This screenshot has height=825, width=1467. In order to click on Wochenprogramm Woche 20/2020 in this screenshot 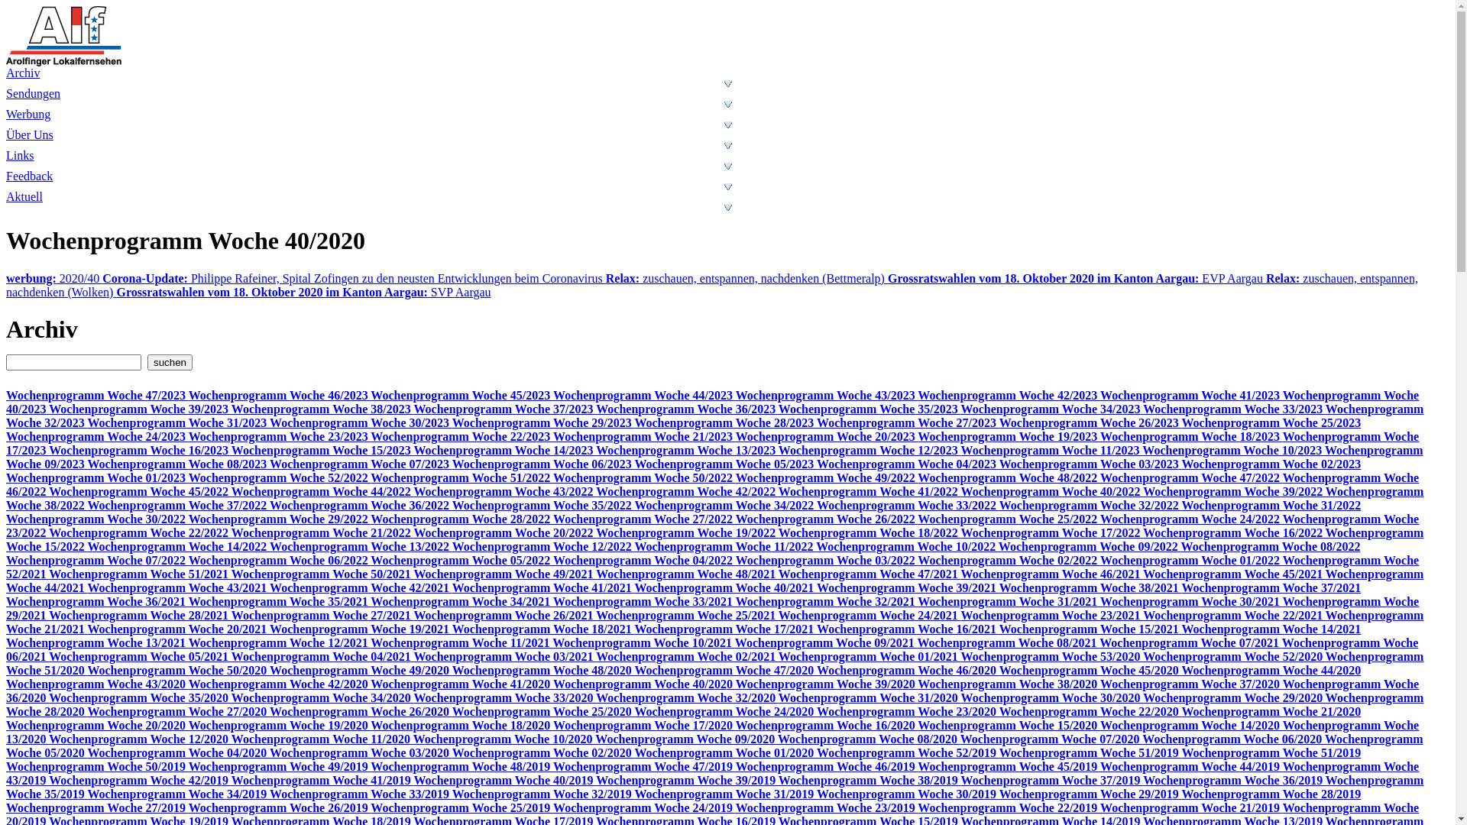, I will do `click(97, 726)`.